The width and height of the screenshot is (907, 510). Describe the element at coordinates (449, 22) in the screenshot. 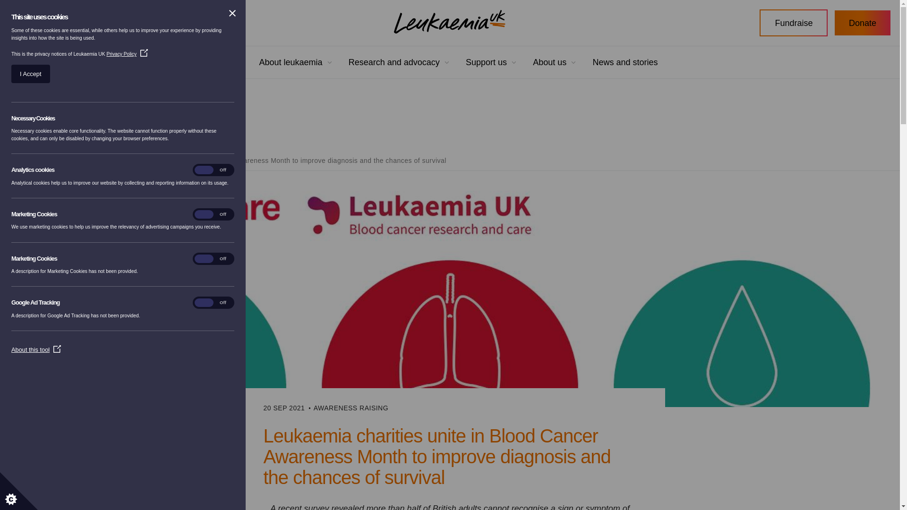

I see `Leukaemia UK` at that location.